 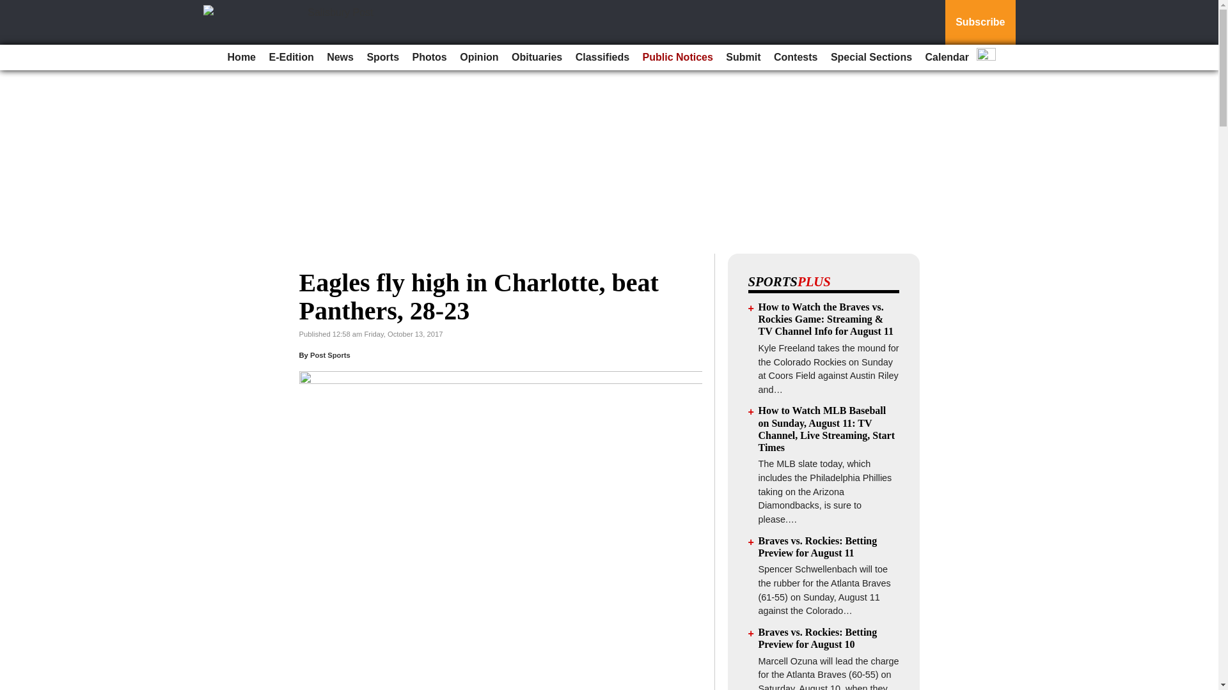 What do you see at coordinates (241, 57) in the screenshot?
I see `Home` at bounding box center [241, 57].